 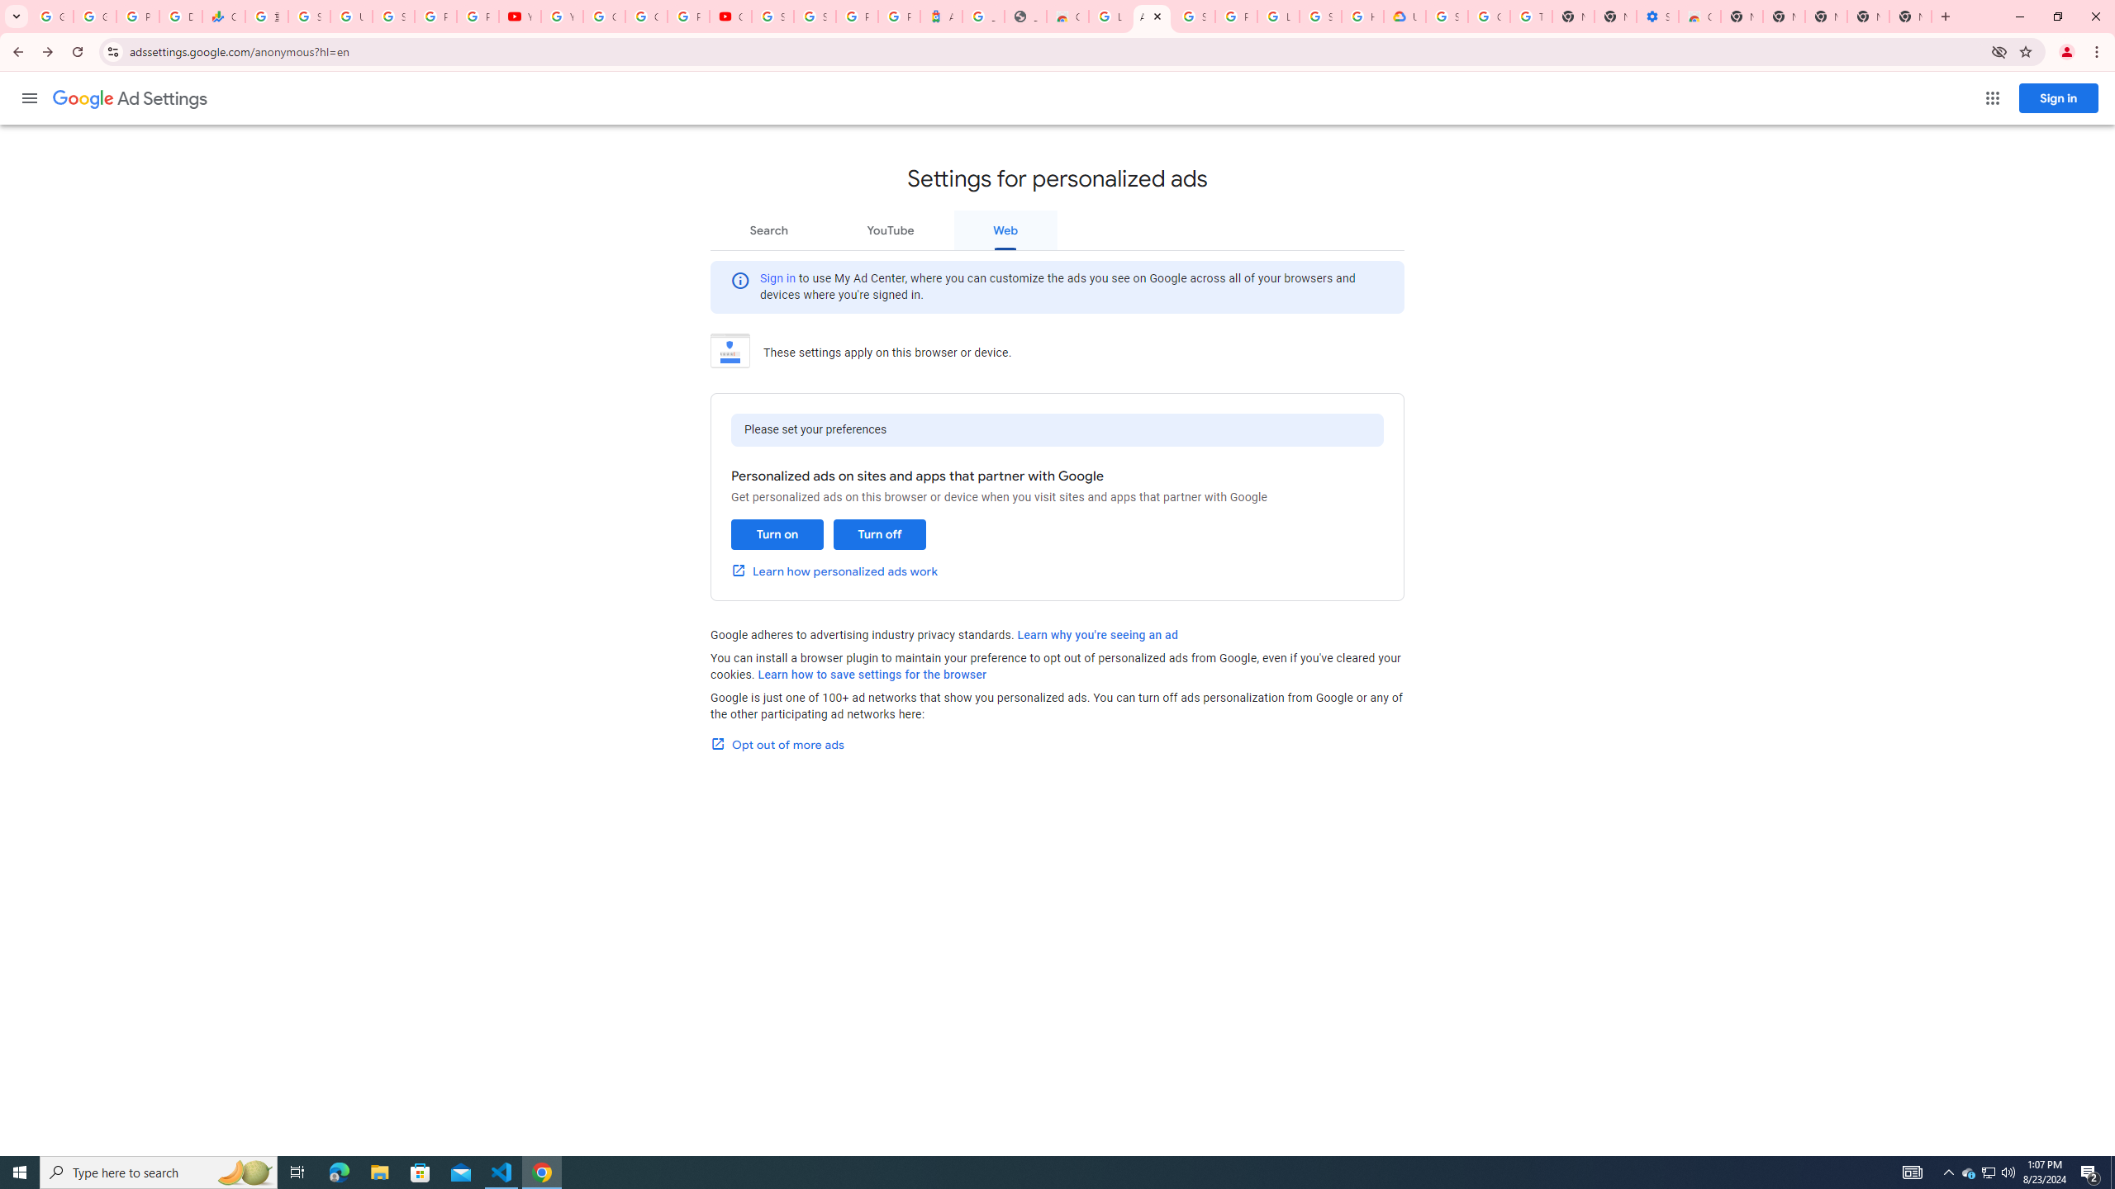 What do you see at coordinates (16, 52) in the screenshot?
I see `Back` at bounding box center [16, 52].